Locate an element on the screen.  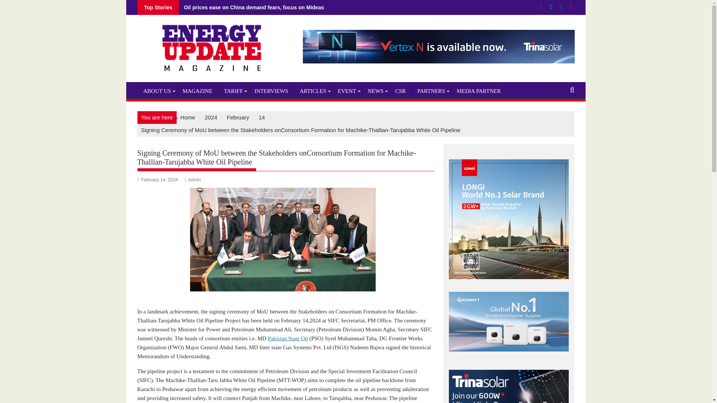
TARIFF is located at coordinates (233, 91).